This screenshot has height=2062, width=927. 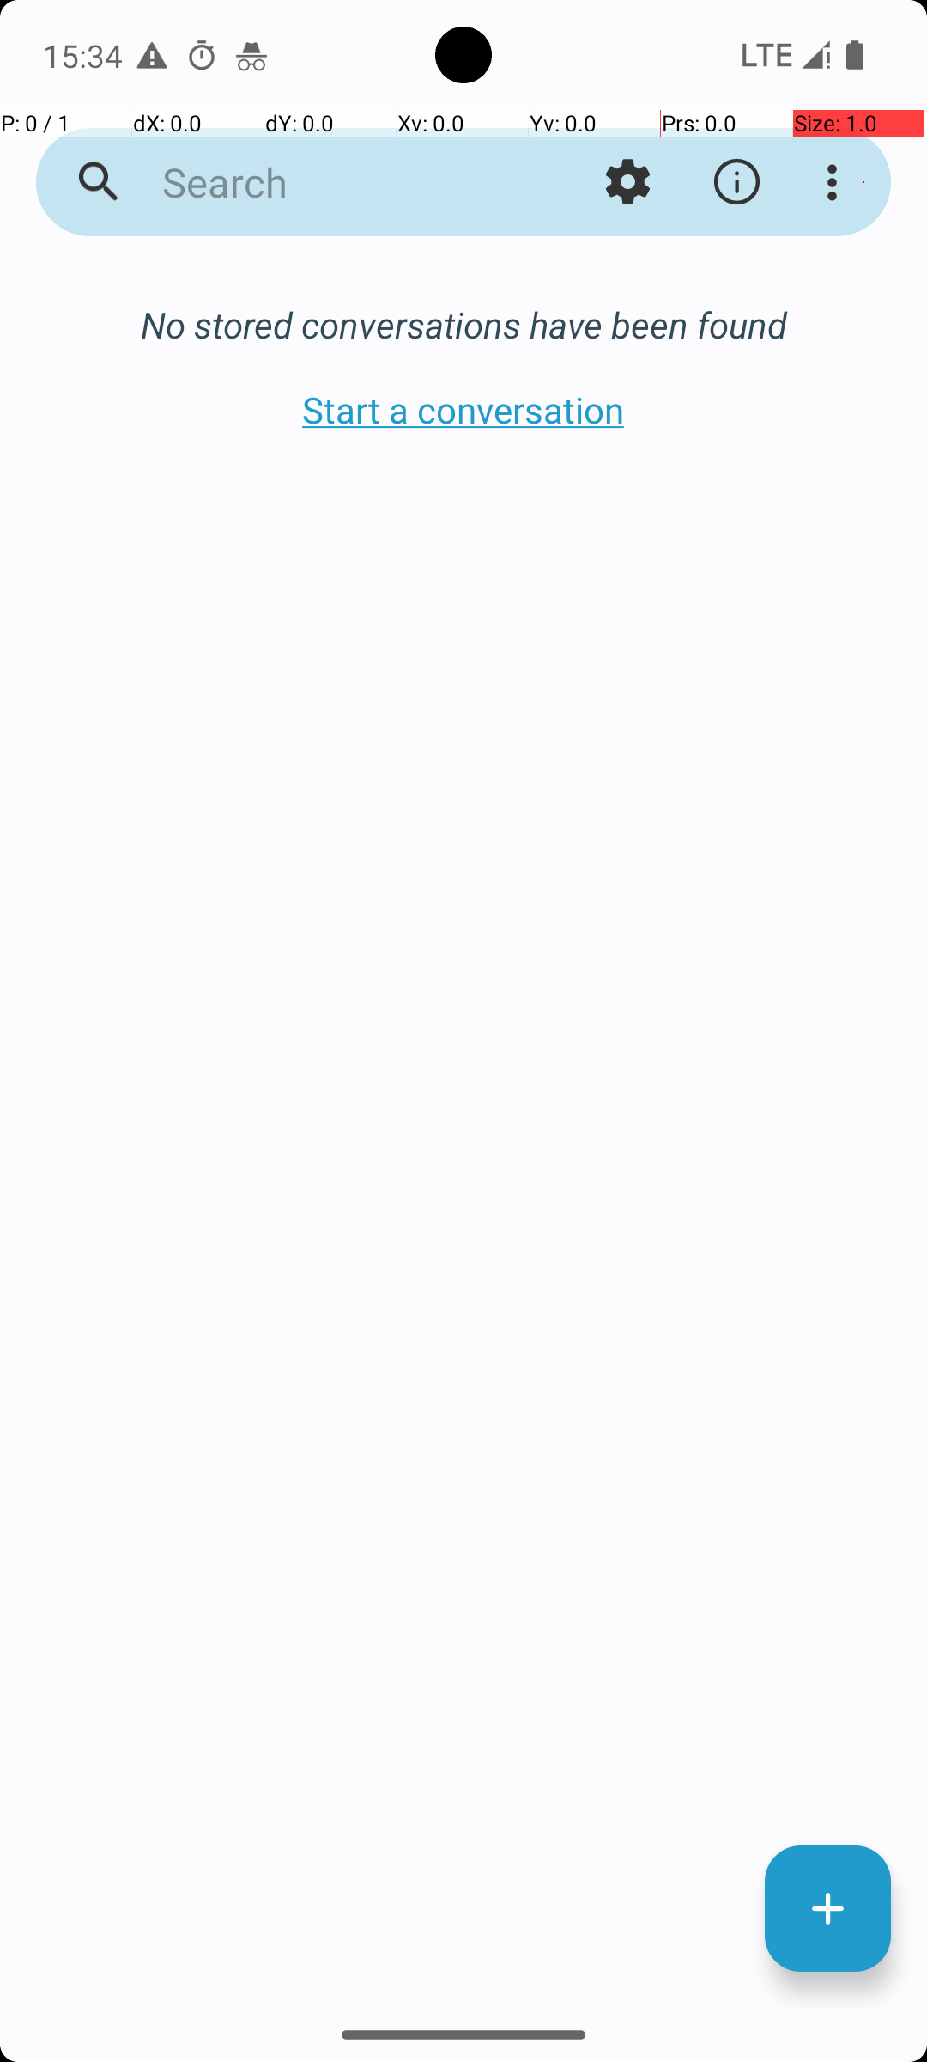 I want to click on Start a conversation, so click(x=463, y=409).